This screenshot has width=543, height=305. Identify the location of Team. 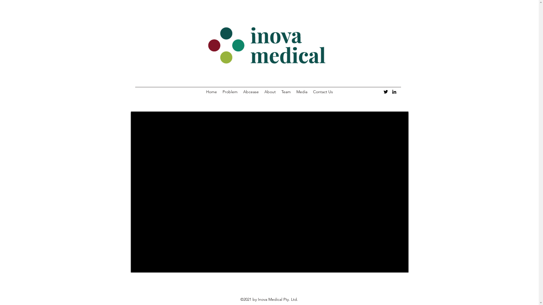
(286, 92).